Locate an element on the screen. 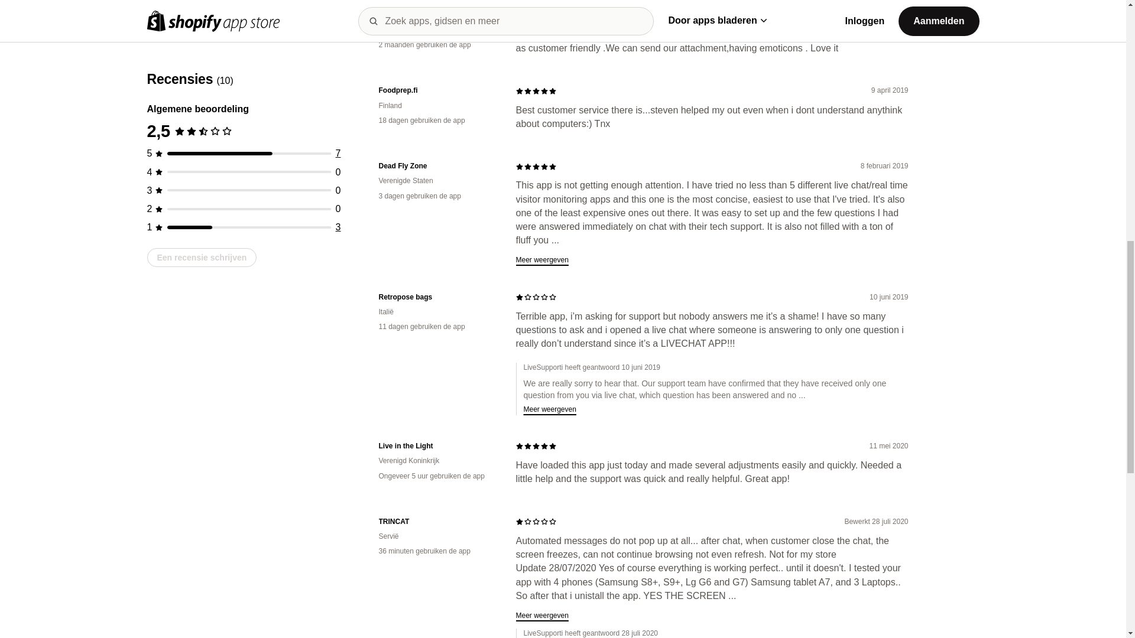  Live in the Light is located at coordinates (437, 446).